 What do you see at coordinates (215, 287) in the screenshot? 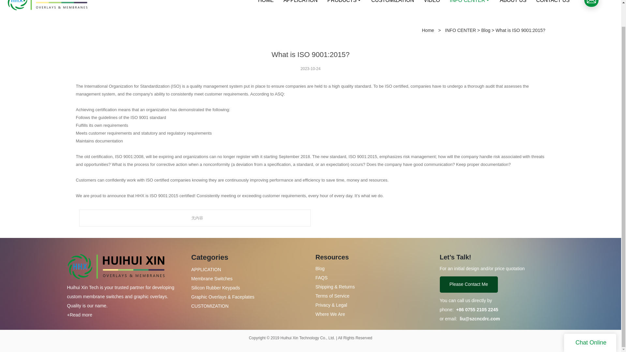
I see `Silicon Rubber Keypads` at bounding box center [215, 287].